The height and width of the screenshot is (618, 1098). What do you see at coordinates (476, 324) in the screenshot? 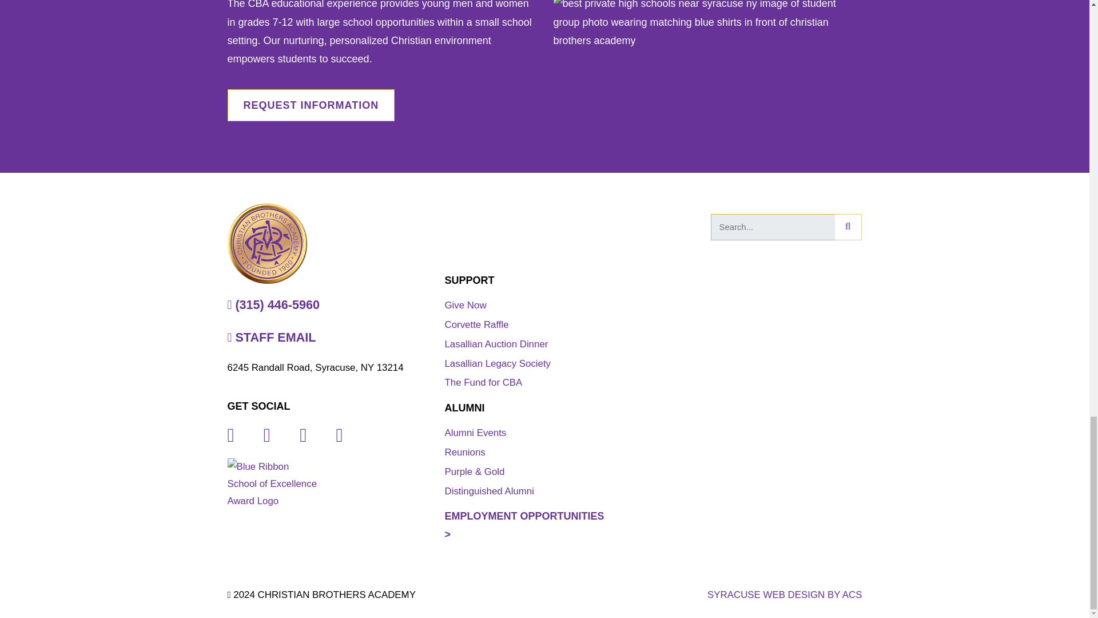
I see `Johnson of Ilion Winner of 30th Annual Corvette Raffle` at bounding box center [476, 324].